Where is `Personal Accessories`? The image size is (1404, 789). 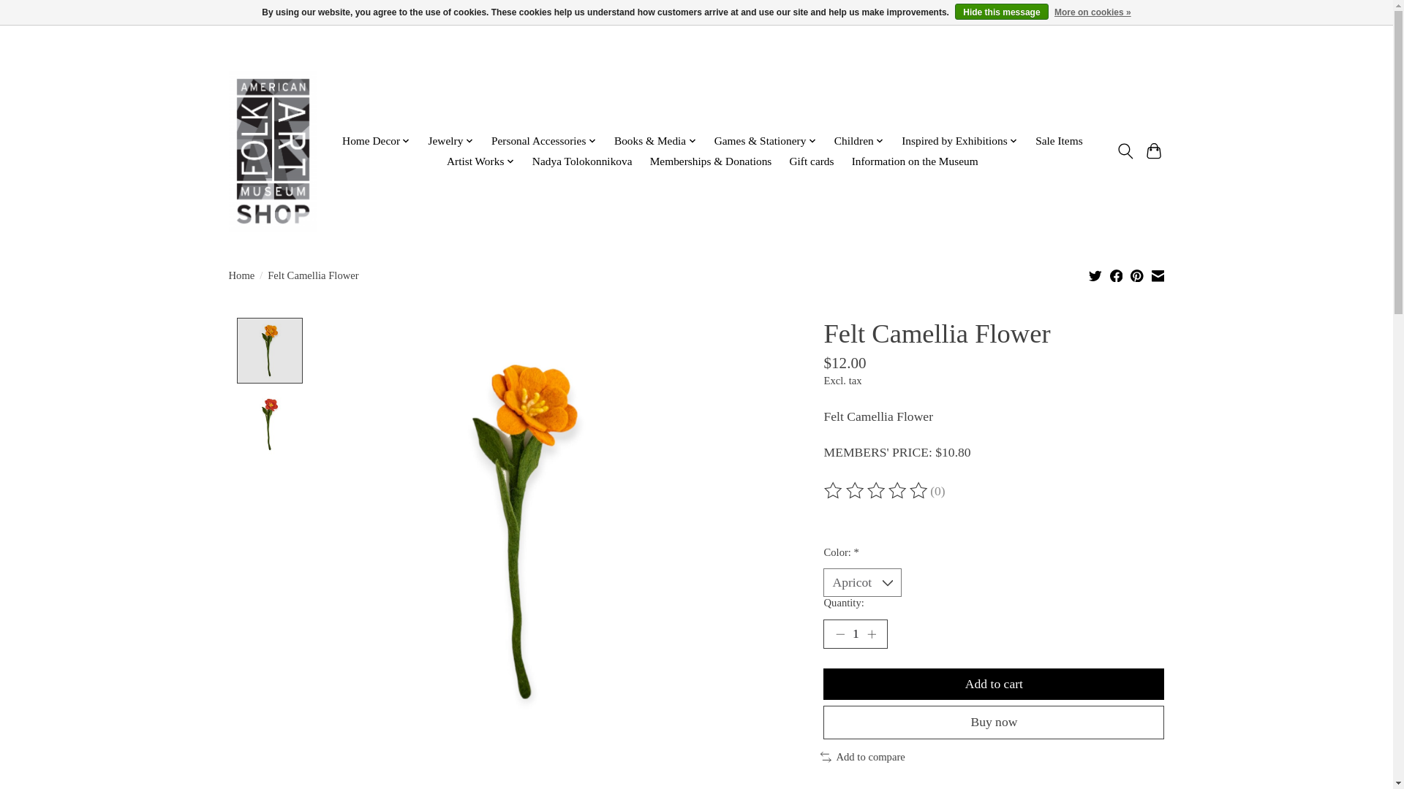 Personal Accessories is located at coordinates (544, 142).